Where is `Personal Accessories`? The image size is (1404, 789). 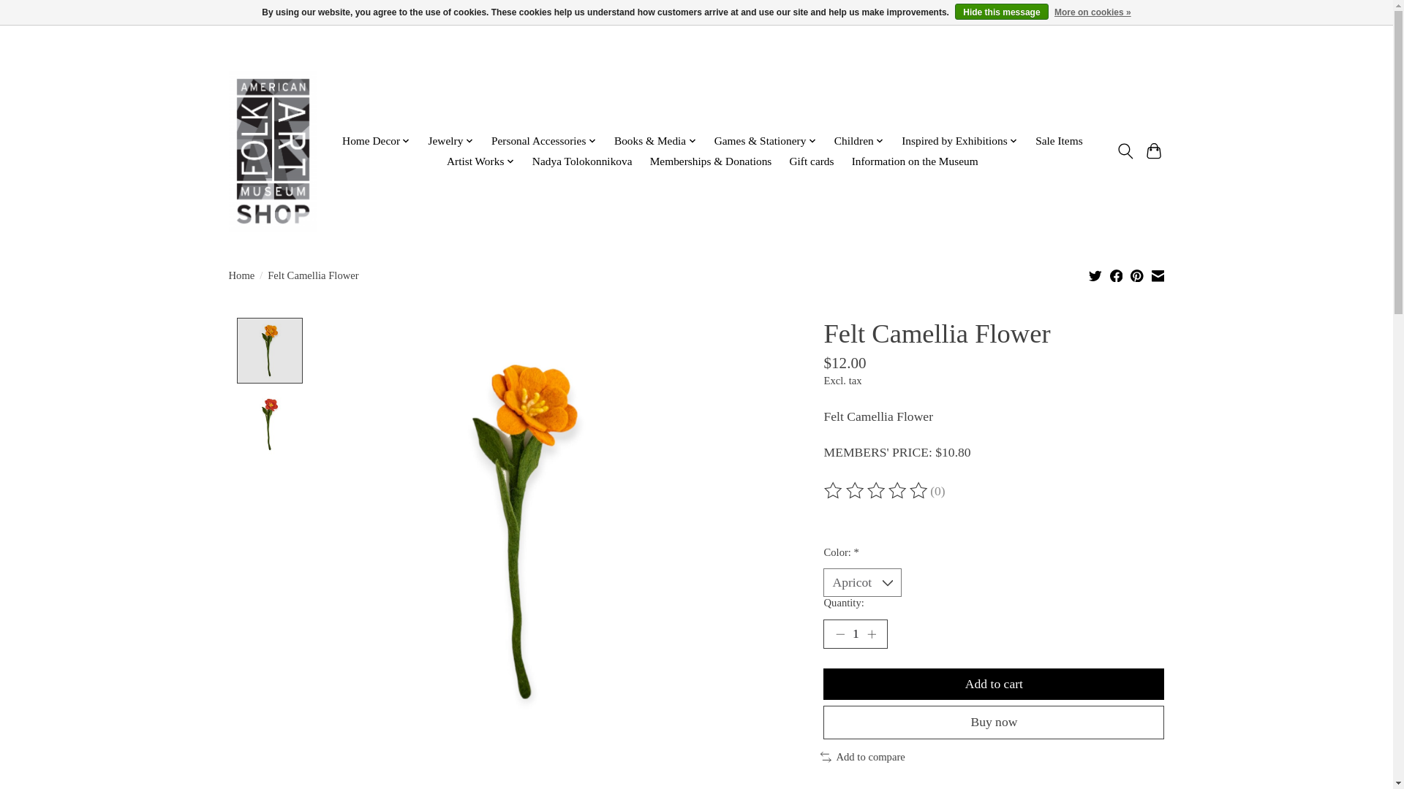 Personal Accessories is located at coordinates (544, 142).